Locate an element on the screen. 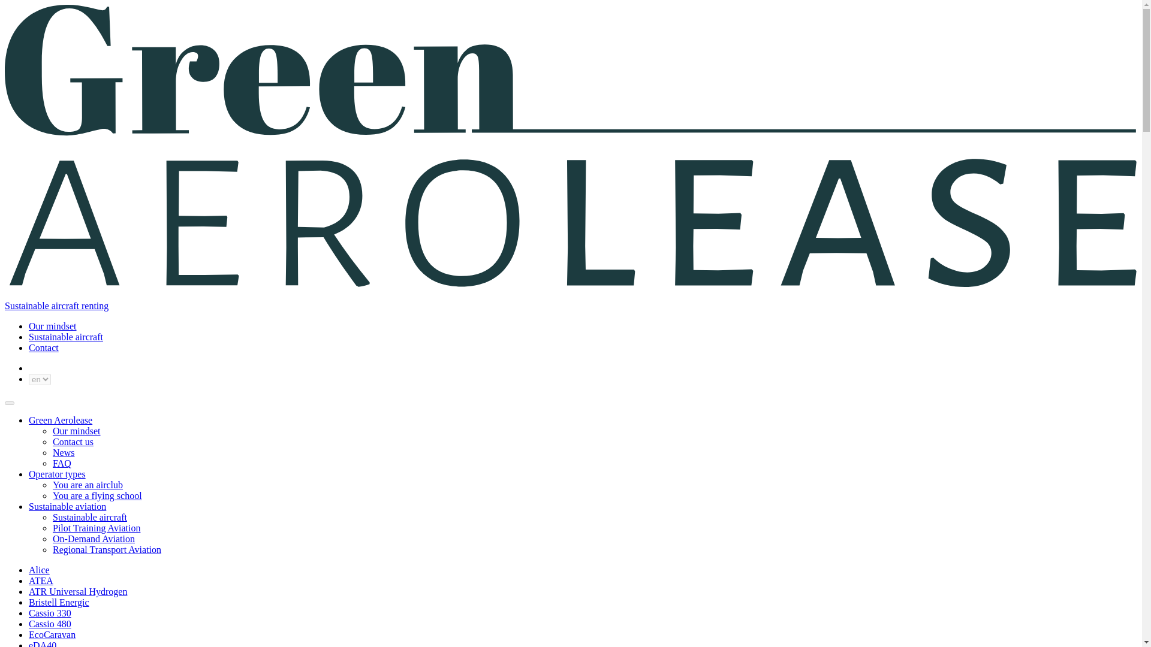 The image size is (1151, 647). You are a flying school is located at coordinates (97, 495).